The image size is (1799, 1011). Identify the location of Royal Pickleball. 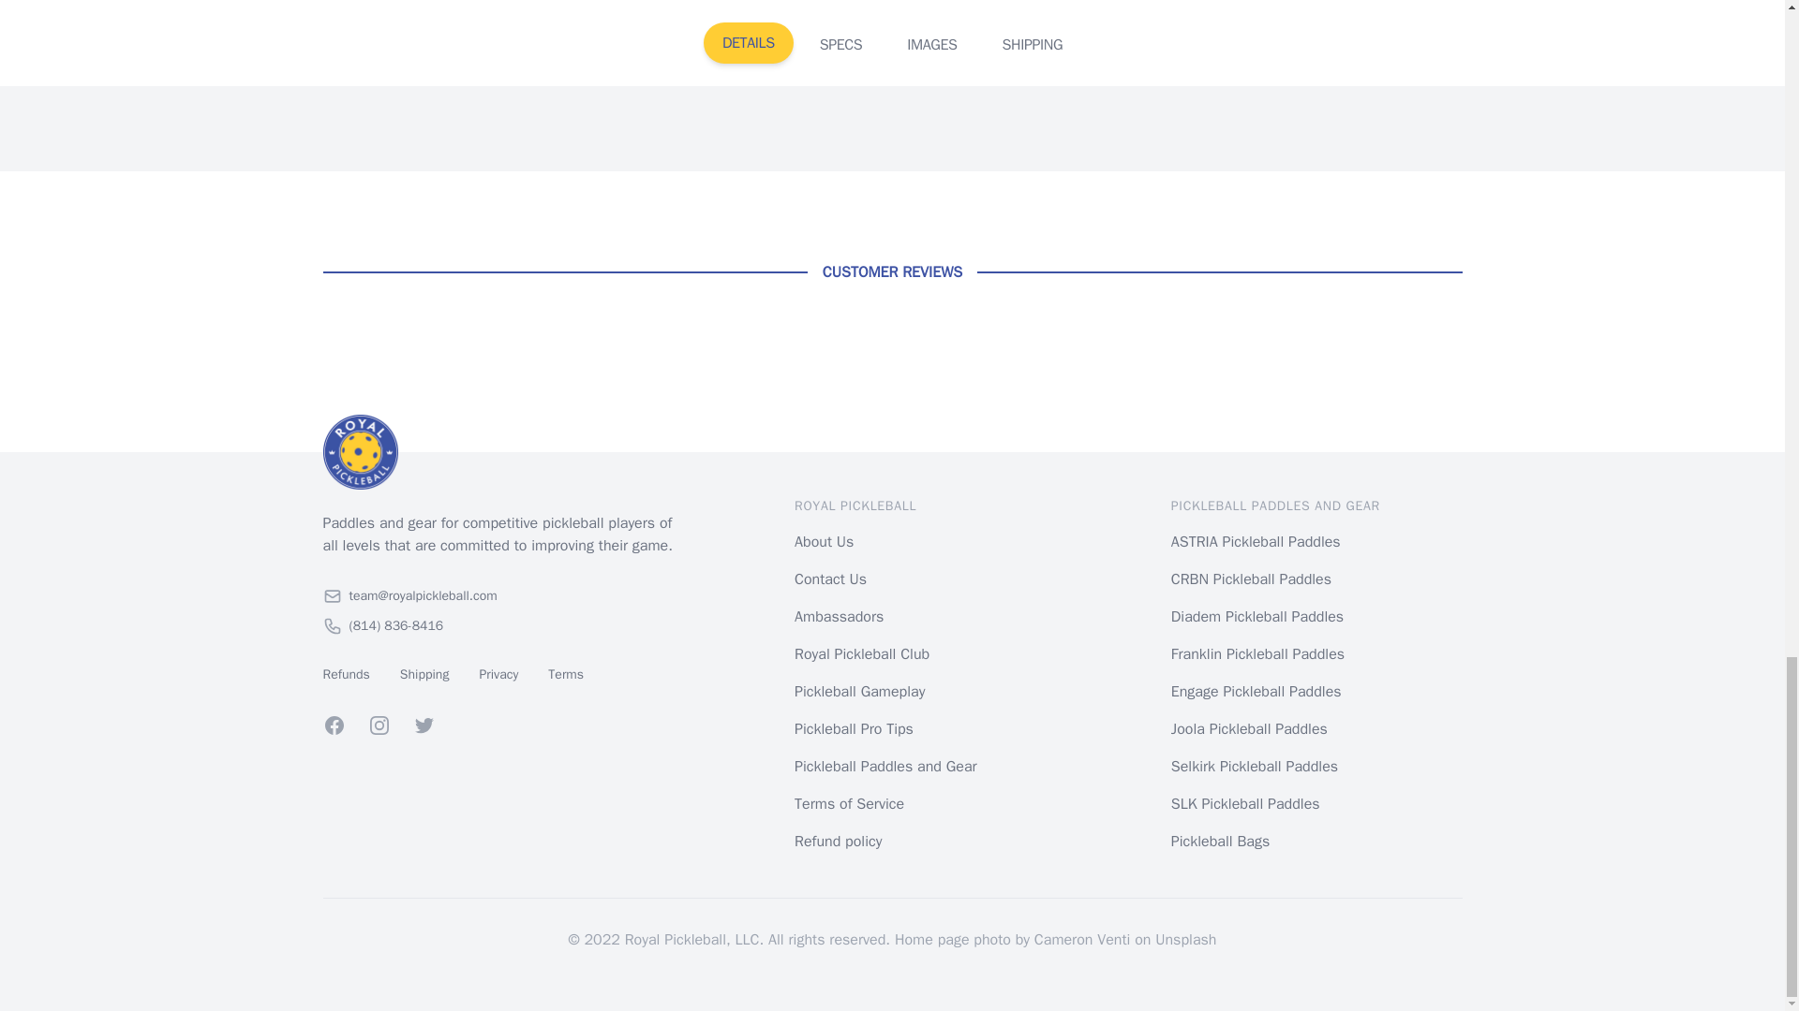
(501, 451).